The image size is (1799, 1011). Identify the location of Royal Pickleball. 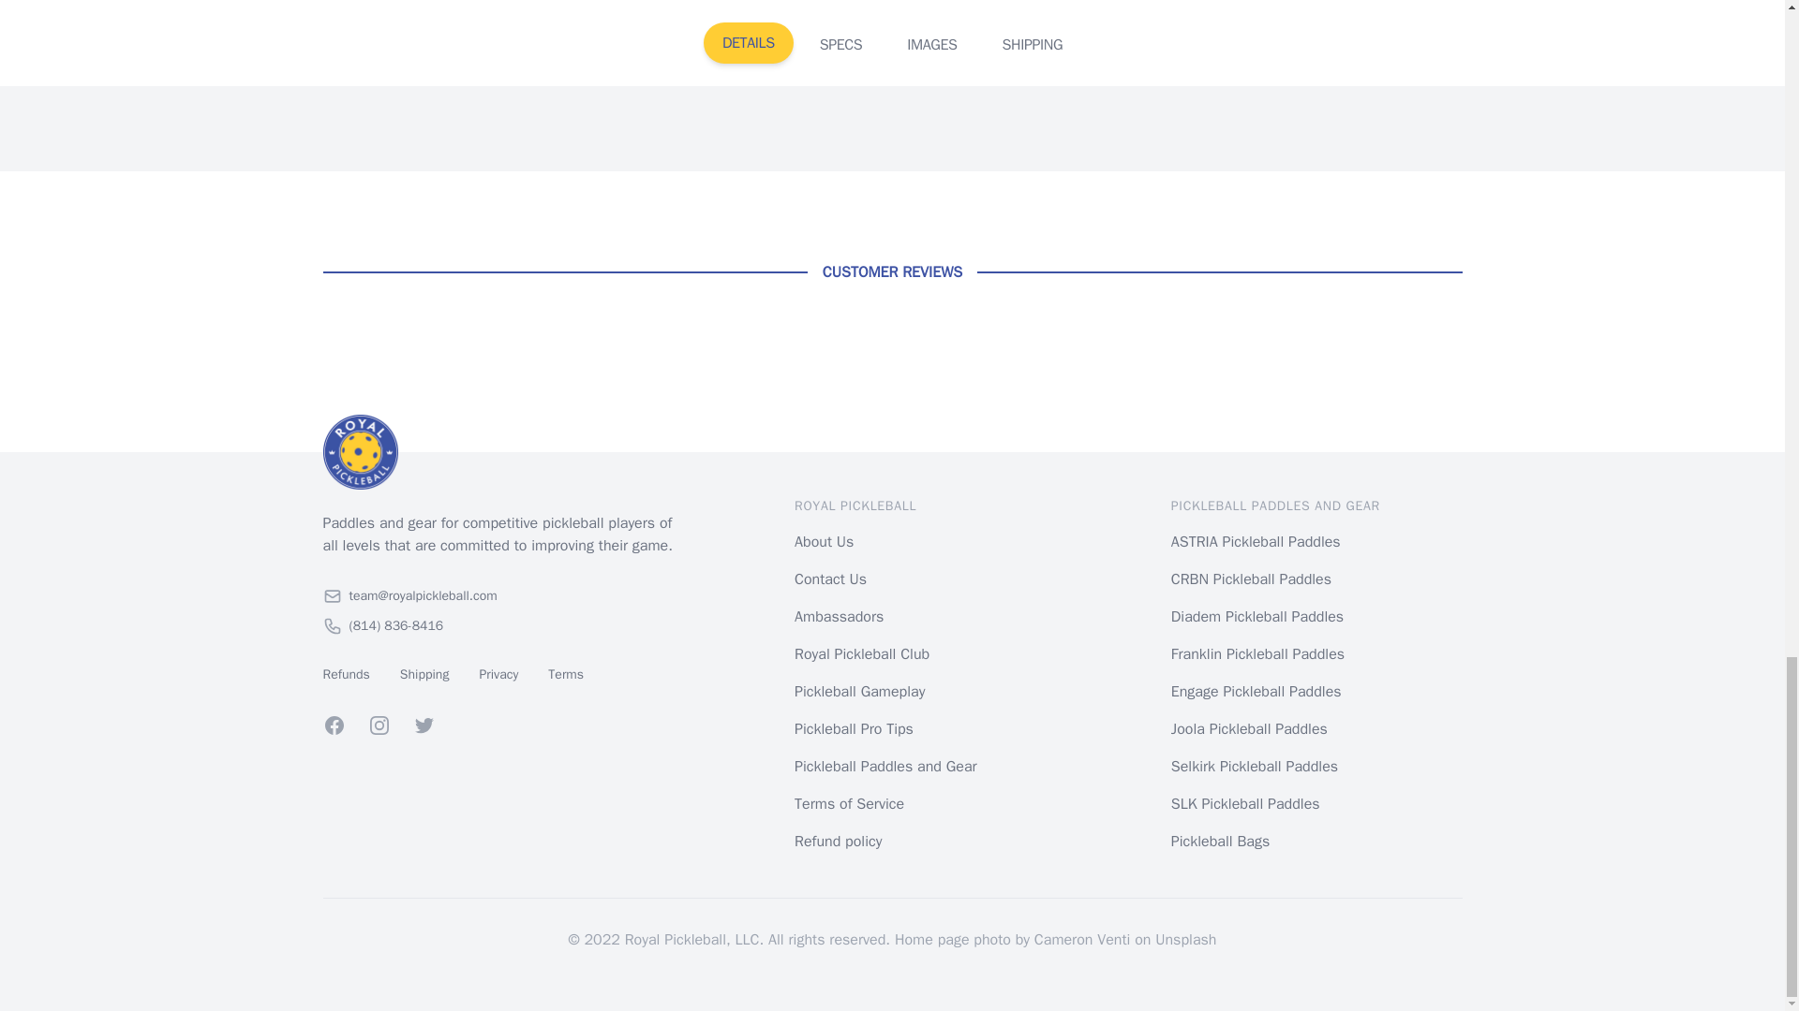
(501, 451).